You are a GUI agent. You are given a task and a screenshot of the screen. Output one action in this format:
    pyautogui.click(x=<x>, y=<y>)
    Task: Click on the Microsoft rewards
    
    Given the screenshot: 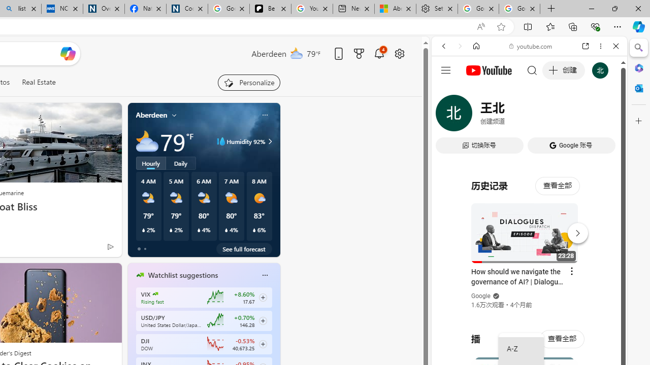 What is the action you would take?
    pyautogui.click(x=359, y=53)
    